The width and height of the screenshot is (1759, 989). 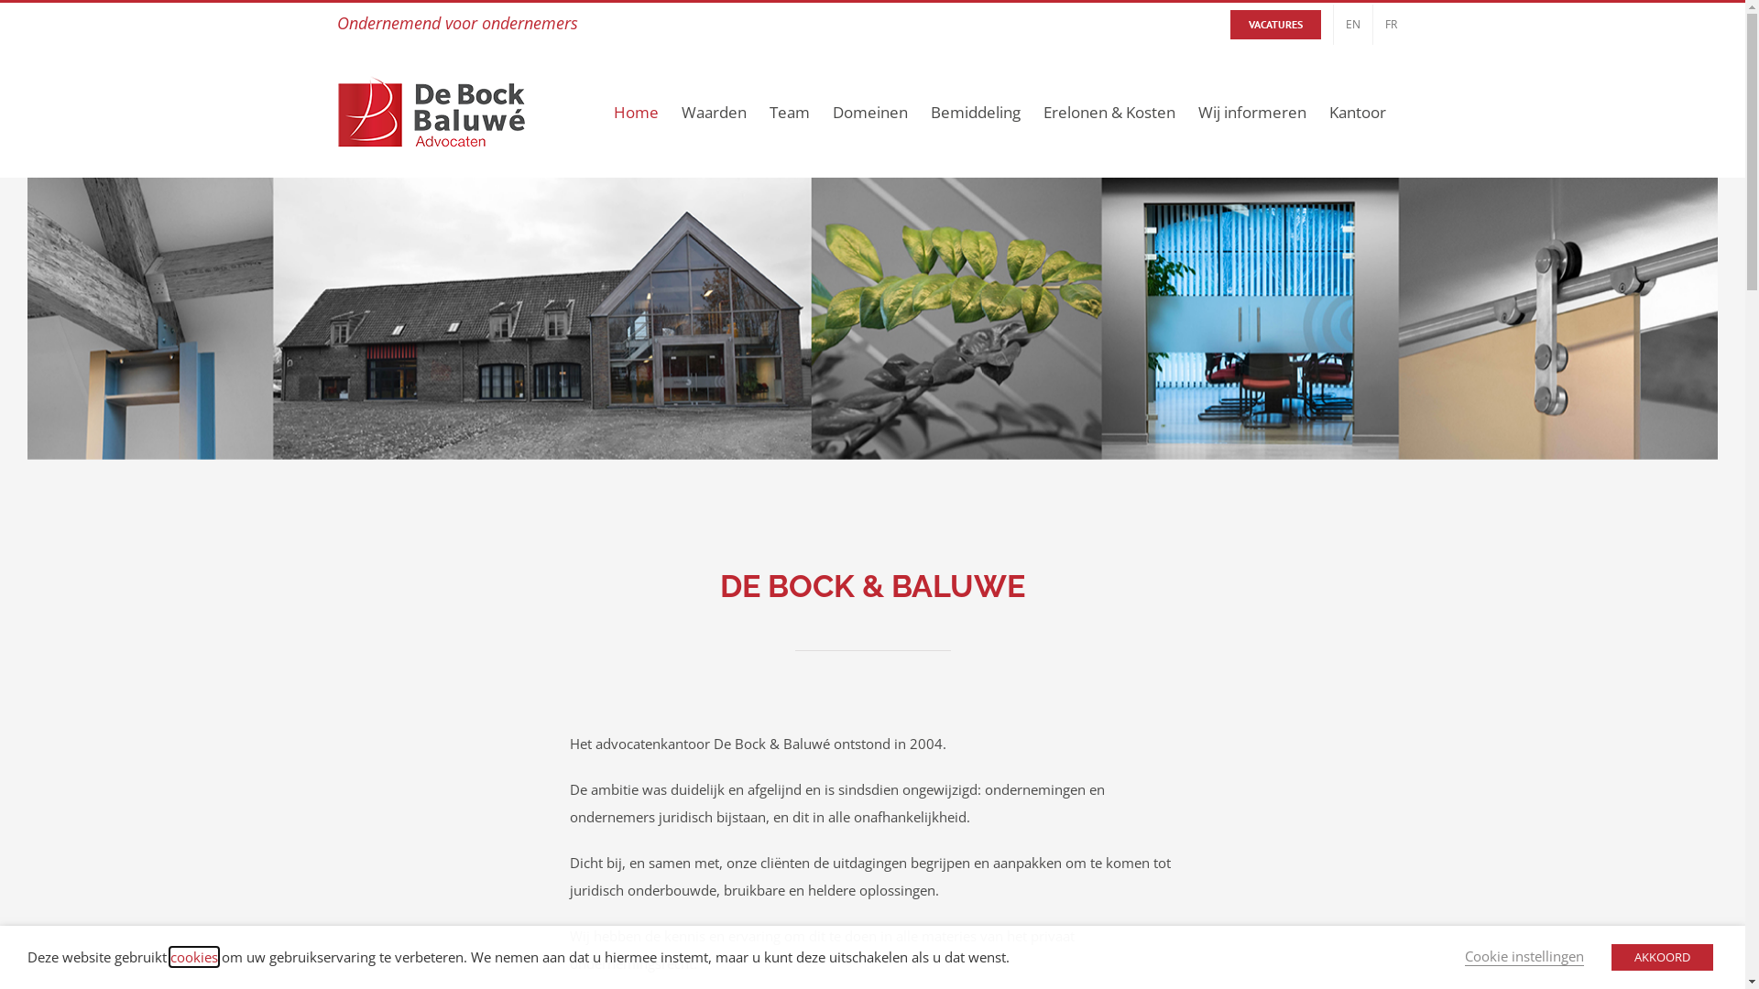 I want to click on Wij informeren, so click(x=1252, y=112).